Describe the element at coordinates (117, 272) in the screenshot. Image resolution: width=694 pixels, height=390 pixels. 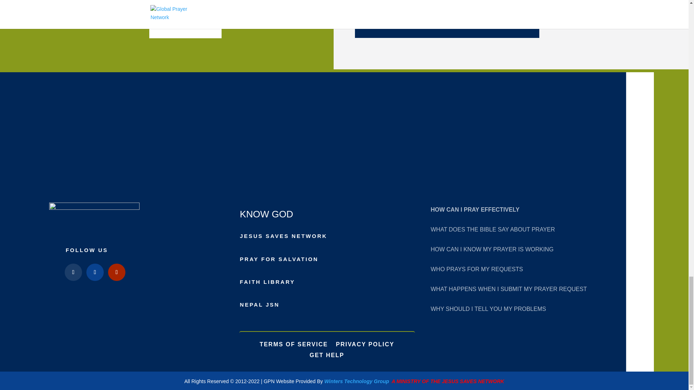
I see `Follow on Youtube` at that location.